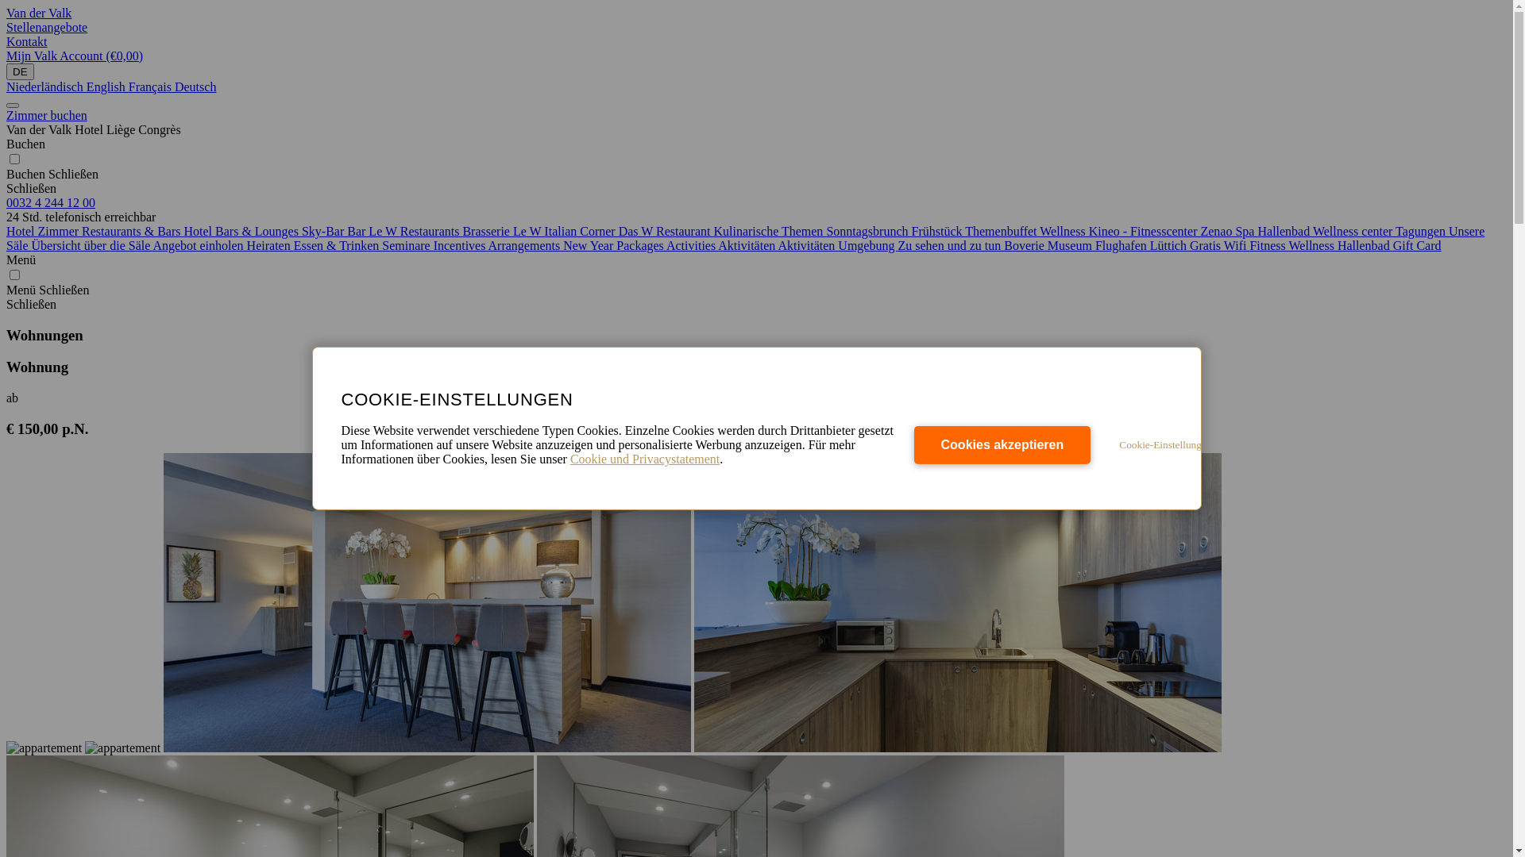  Describe the element at coordinates (1422, 232) in the screenshot. I see `Tagungen` at that location.